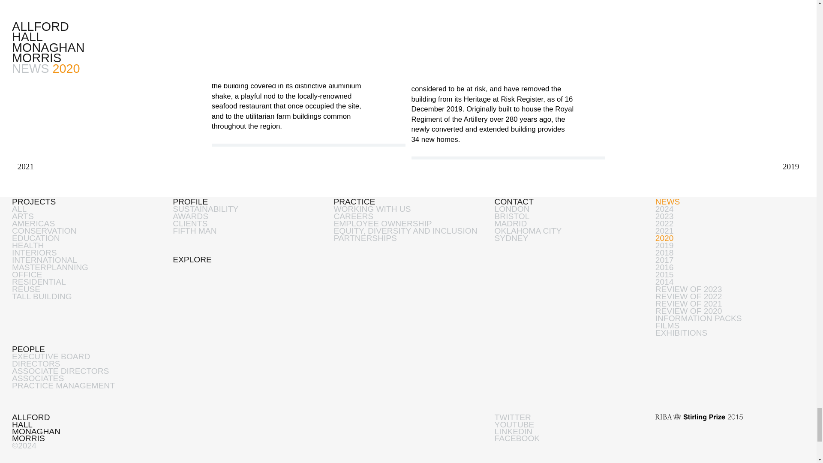 The height and width of the screenshot is (463, 823). Describe the element at coordinates (793, 166) in the screenshot. I see `2019` at that location.